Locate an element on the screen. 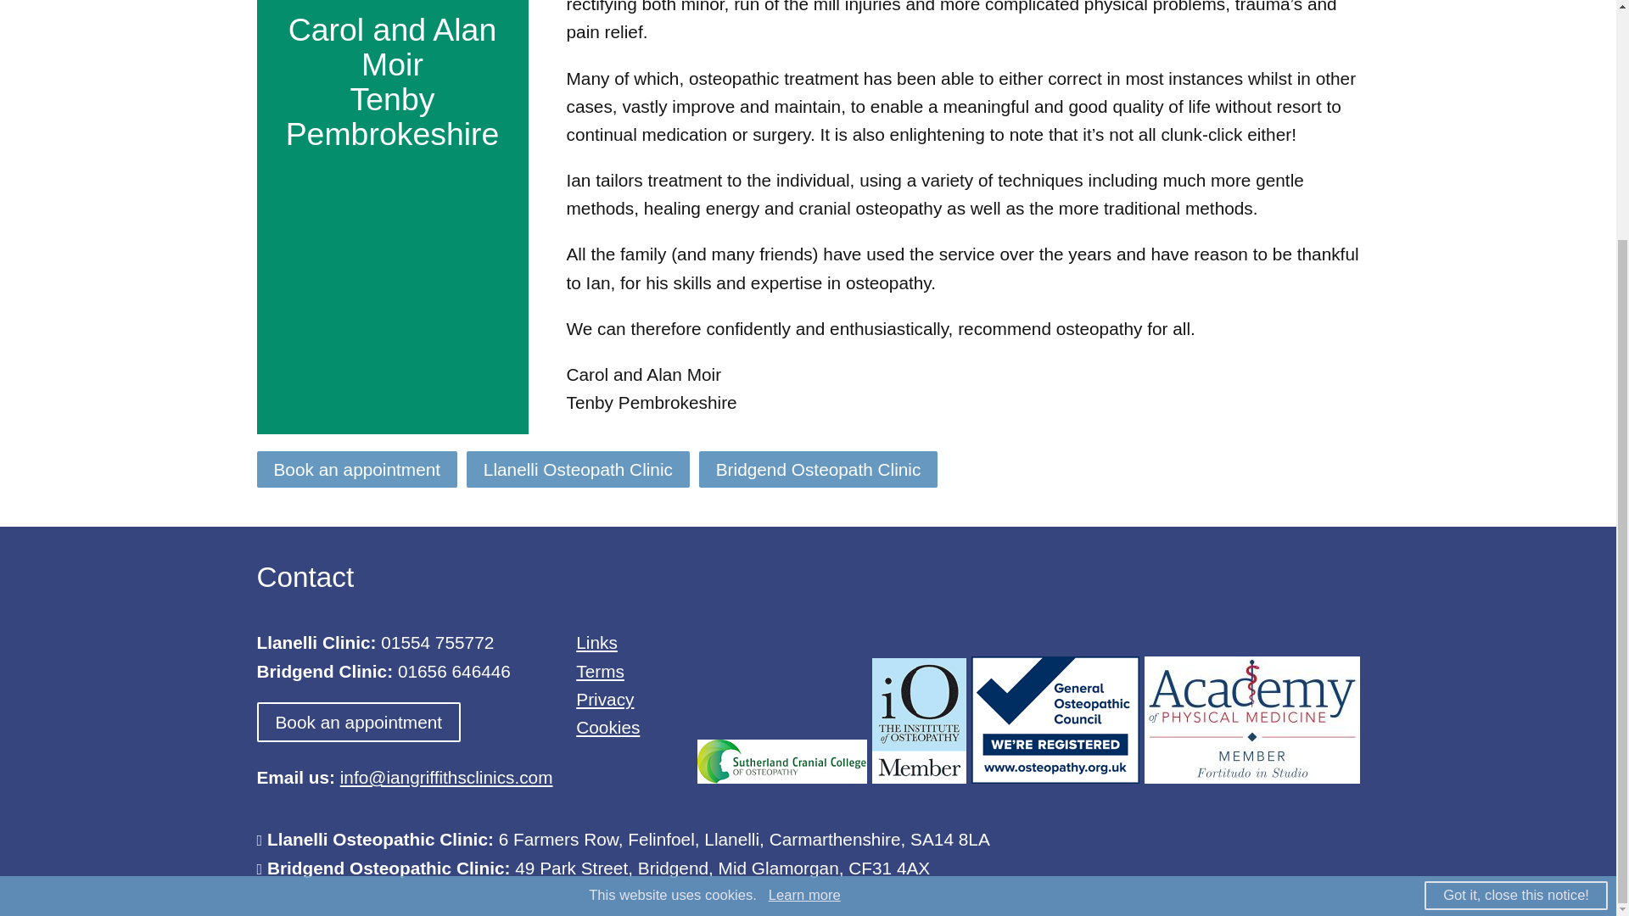  Links is located at coordinates (596, 642).